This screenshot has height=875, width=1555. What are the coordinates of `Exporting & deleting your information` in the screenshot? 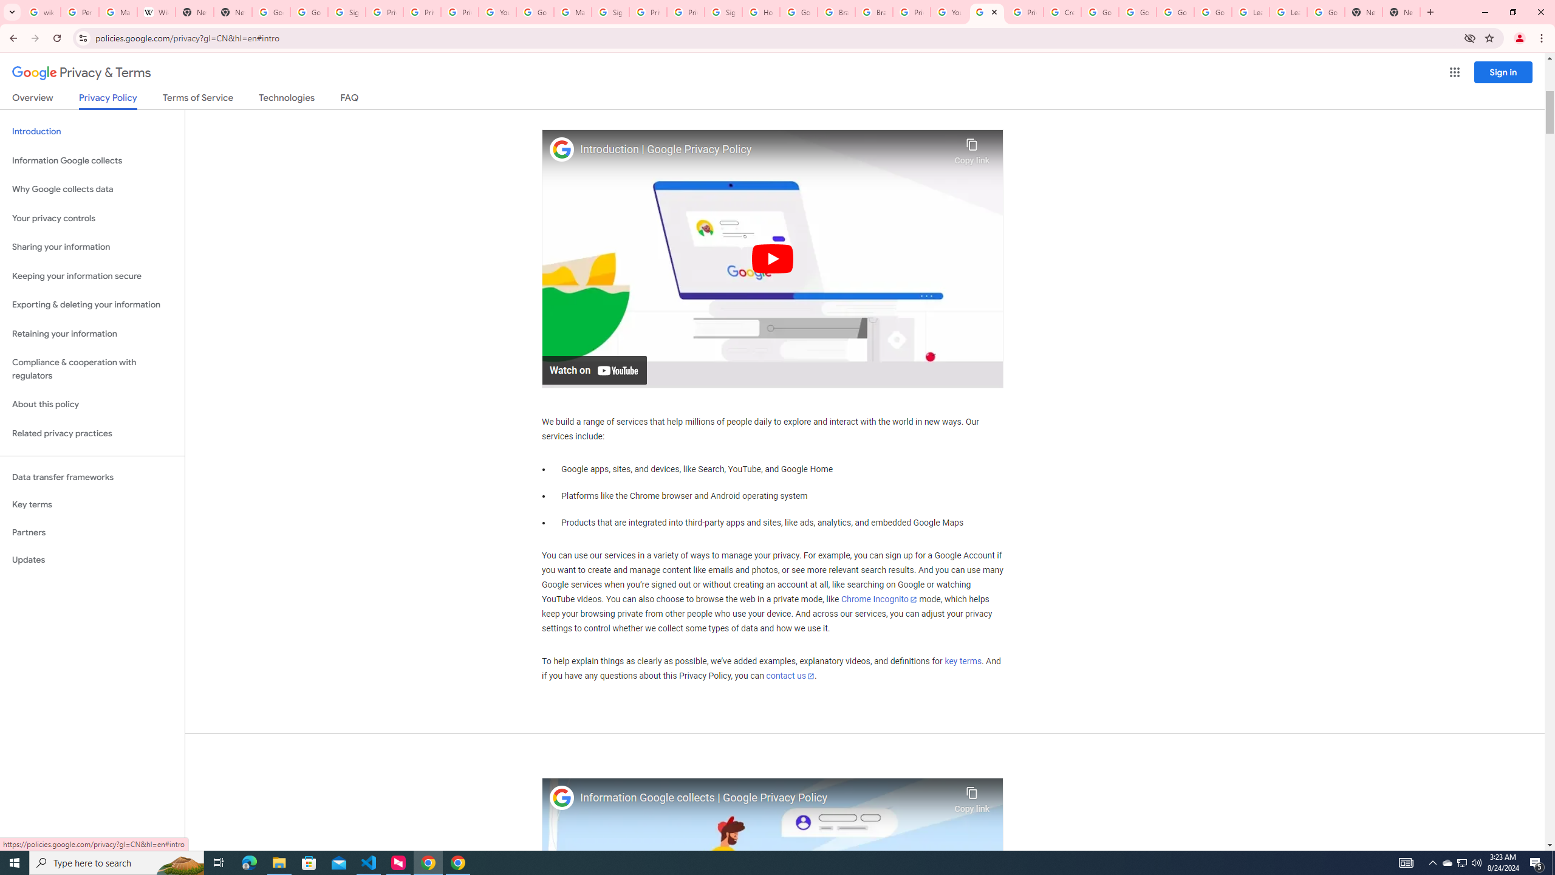 It's located at (92, 305).